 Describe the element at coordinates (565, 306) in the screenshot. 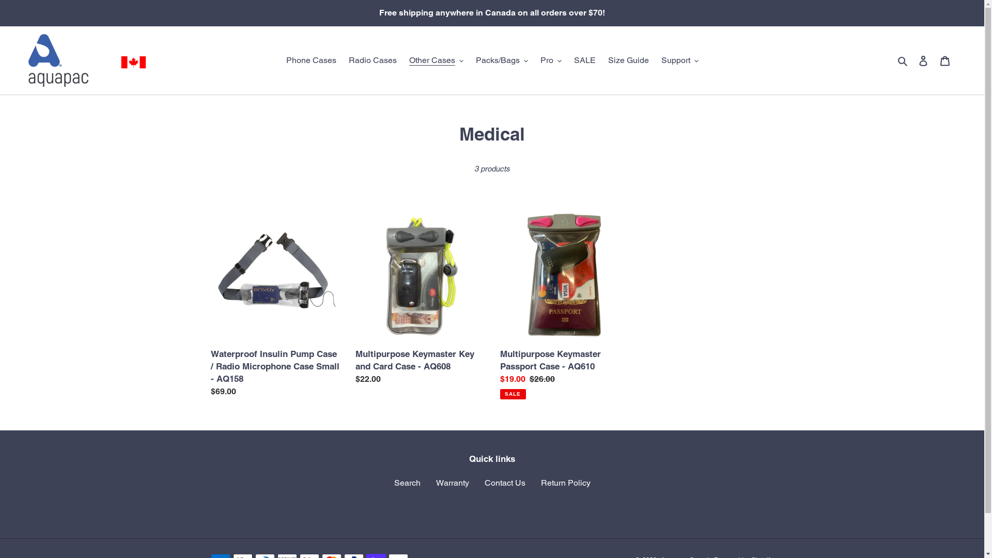

I see `Multipurpose Keymaster Passport Case - AQ610` at that location.